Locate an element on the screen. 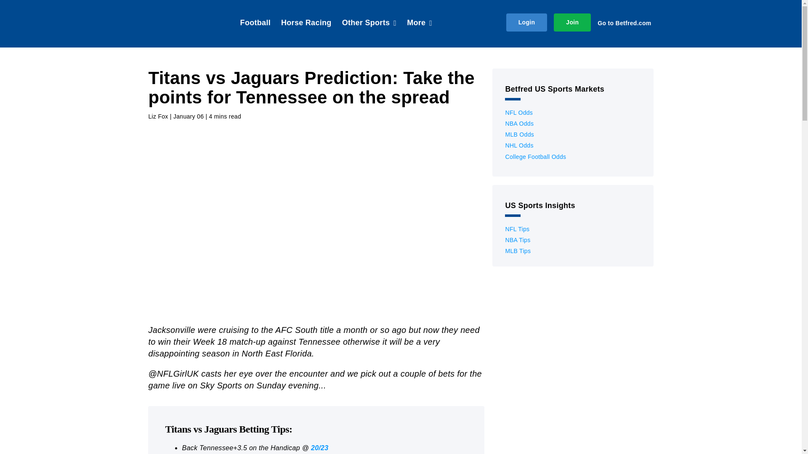  Login is located at coordinates (527, 22).